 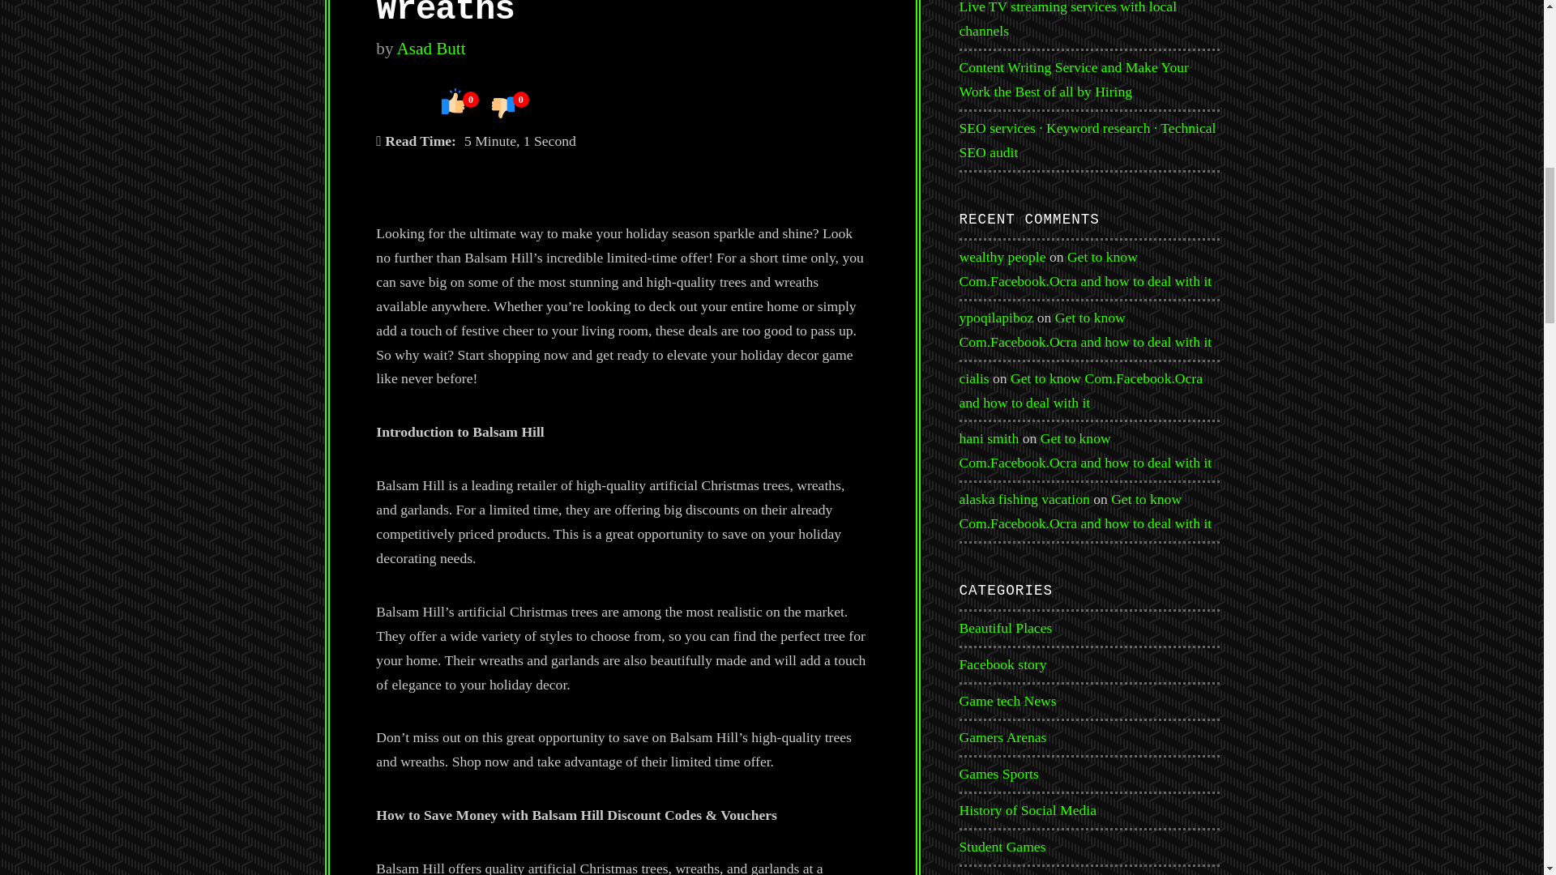 I want to click on Posts by asad butt, so click(x=431, y=49).